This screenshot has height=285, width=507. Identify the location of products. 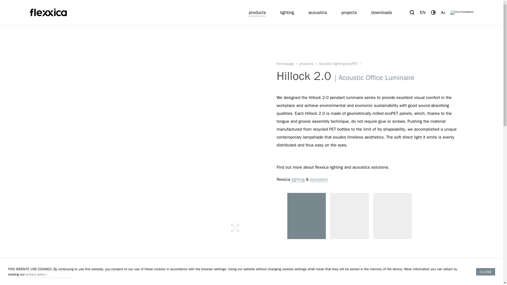
(257, 13).